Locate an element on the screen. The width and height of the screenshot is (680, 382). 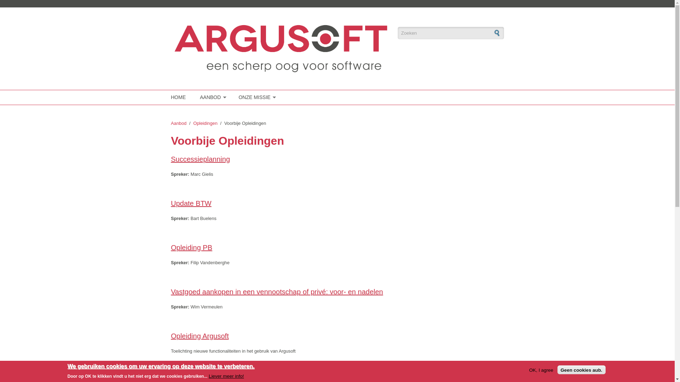
Opleiding PB is located at coordinates (191, 248).